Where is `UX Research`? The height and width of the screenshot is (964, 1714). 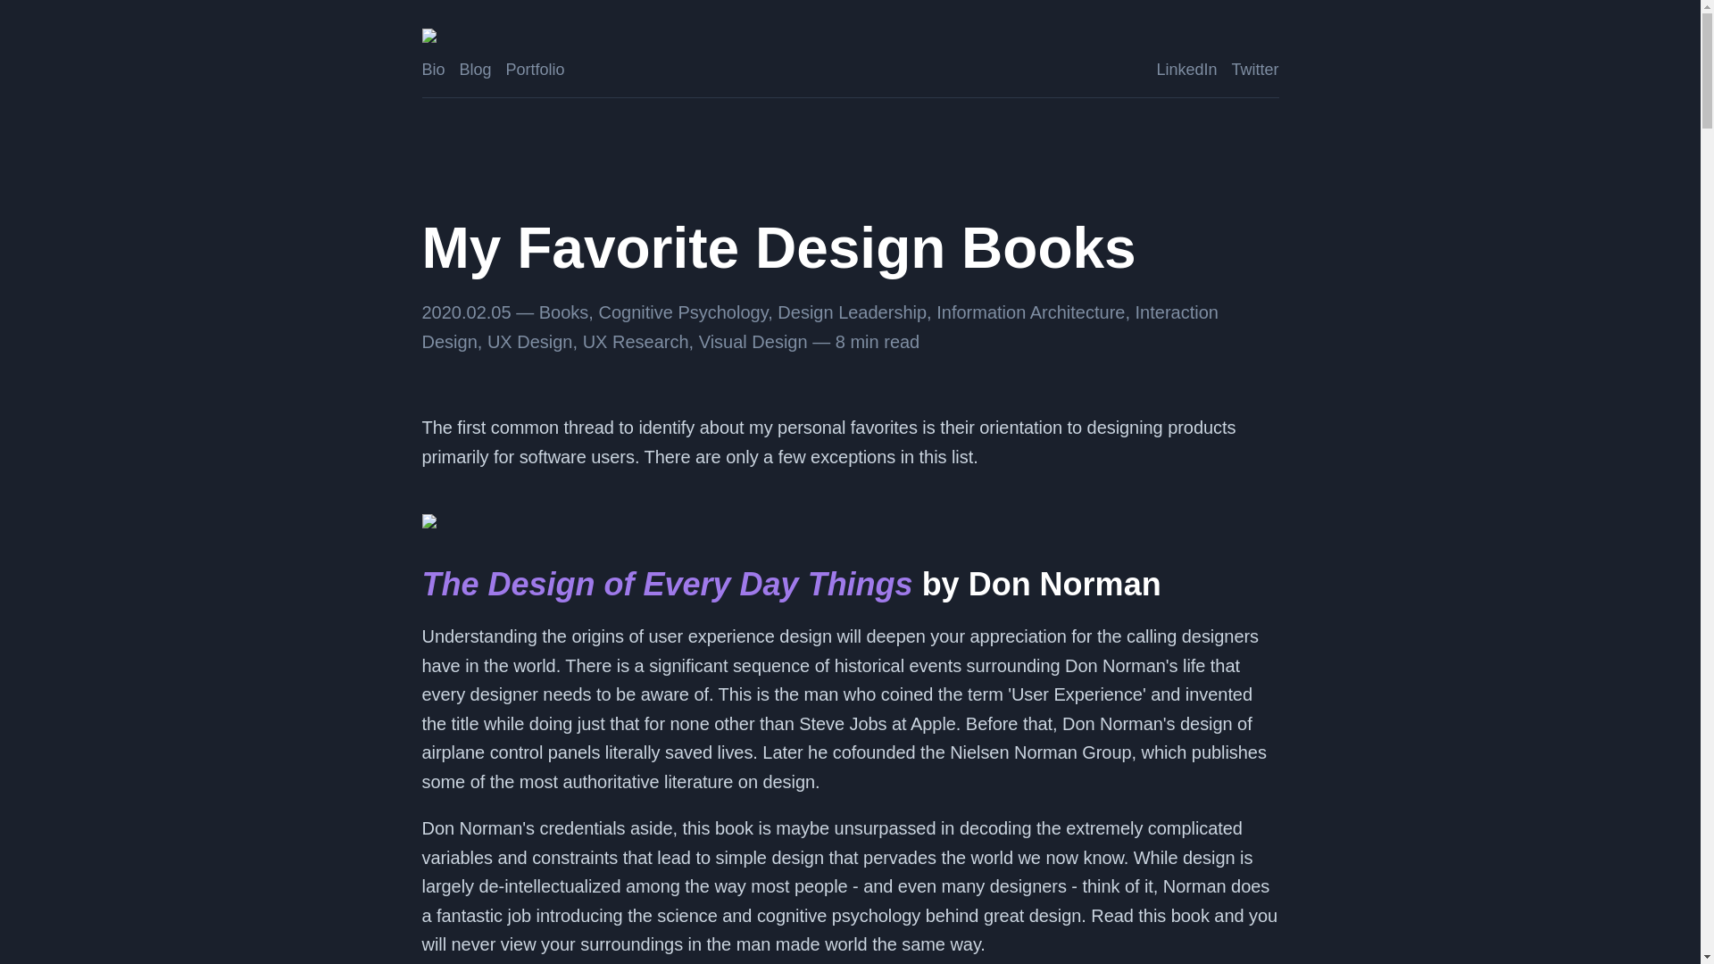 UX Research is located at coordinates (636, 341).